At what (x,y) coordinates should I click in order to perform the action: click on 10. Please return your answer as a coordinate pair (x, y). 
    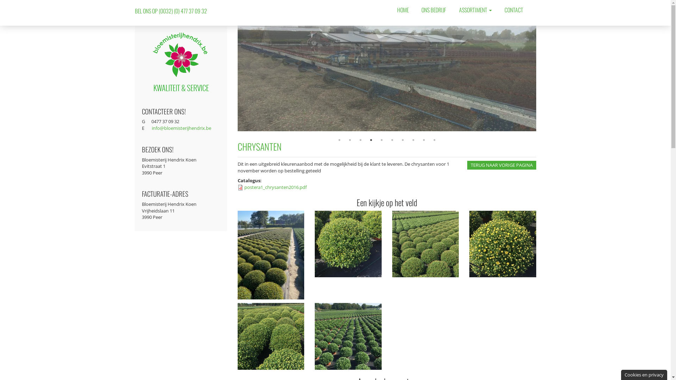
    Looking at the image, I should click on (434, 140).